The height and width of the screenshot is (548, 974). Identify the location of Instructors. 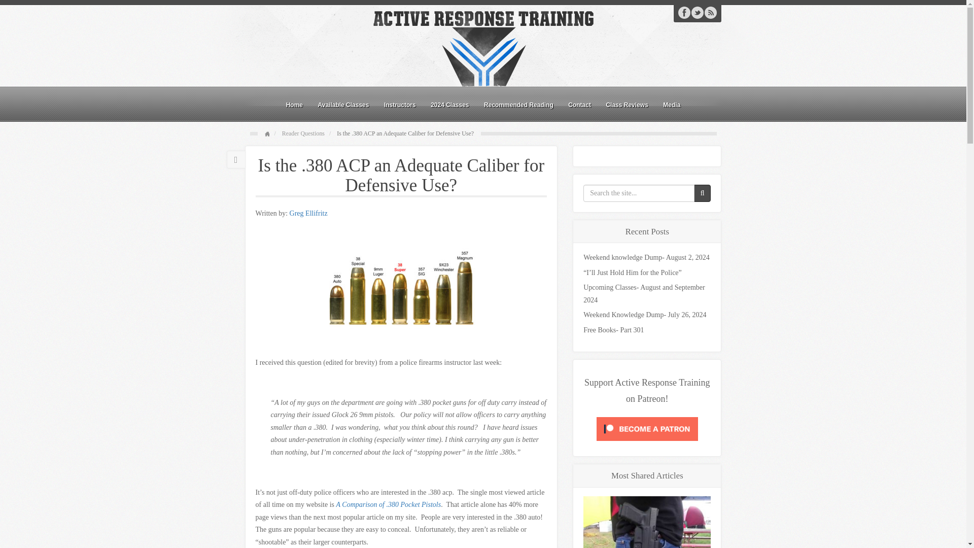
(400, 105).